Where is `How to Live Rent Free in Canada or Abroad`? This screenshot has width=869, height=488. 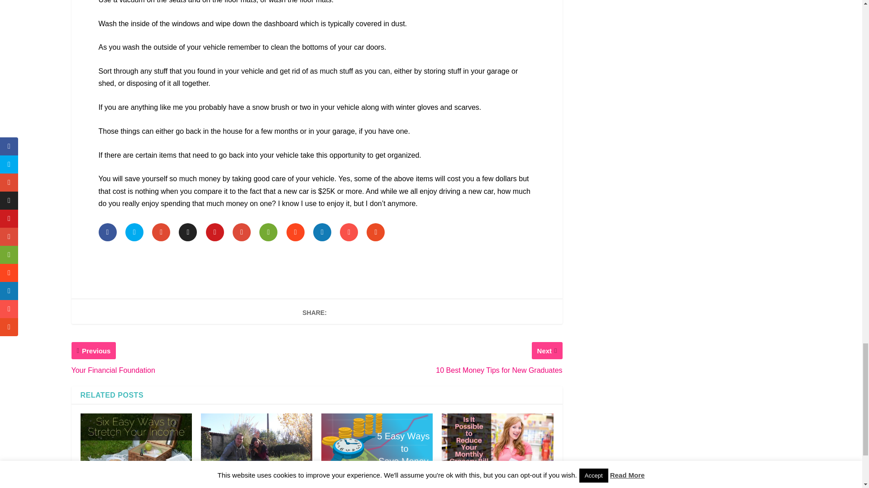 How to Live Rent Free in Canada or Abroad is located at coordinates (256, 446).